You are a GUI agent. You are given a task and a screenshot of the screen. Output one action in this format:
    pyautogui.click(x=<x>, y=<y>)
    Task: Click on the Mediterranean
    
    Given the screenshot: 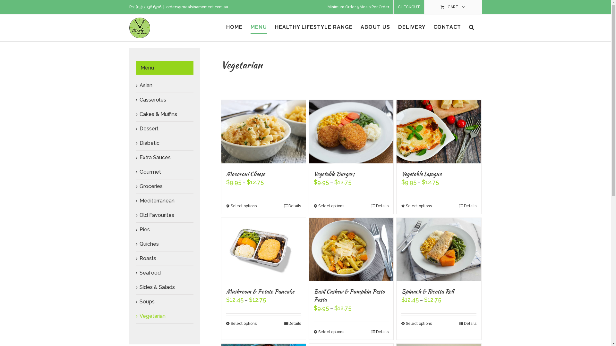 What is the action you would take?
    pyautogui.click(x=157, y=201)
    